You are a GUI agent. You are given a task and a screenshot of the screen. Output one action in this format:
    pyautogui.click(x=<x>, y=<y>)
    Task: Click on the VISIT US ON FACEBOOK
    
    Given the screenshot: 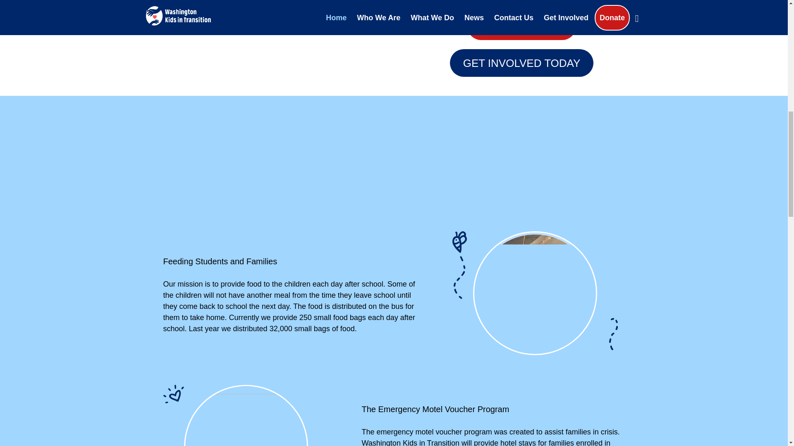 What is the action you would take?
    pyautogui.click(x=521, y=2)
    